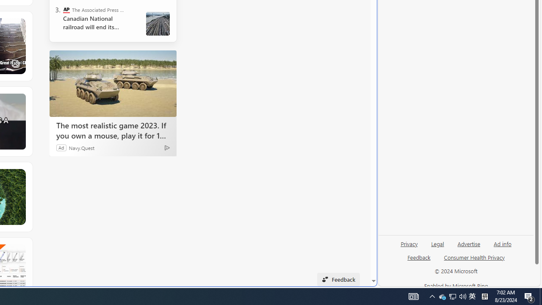 This screenshot has height=305, width=542. I want to click on The Associated Press - Business News, so click(66, 9).